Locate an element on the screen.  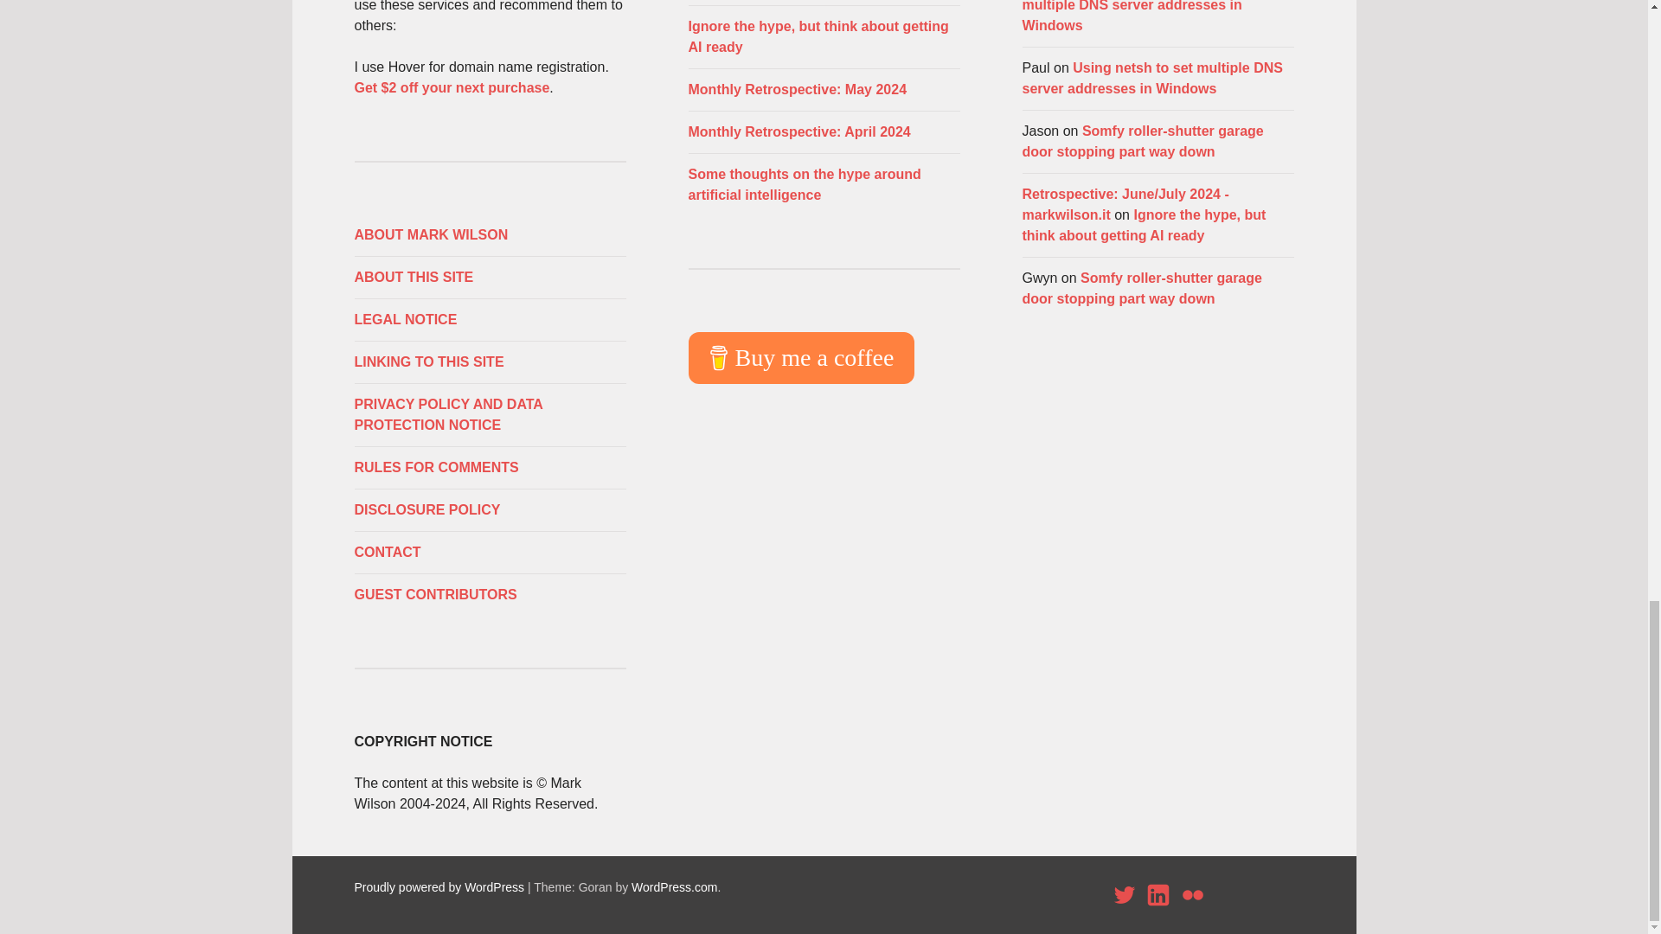
LEGAL NOTICE is located at coordinates (490, 320).